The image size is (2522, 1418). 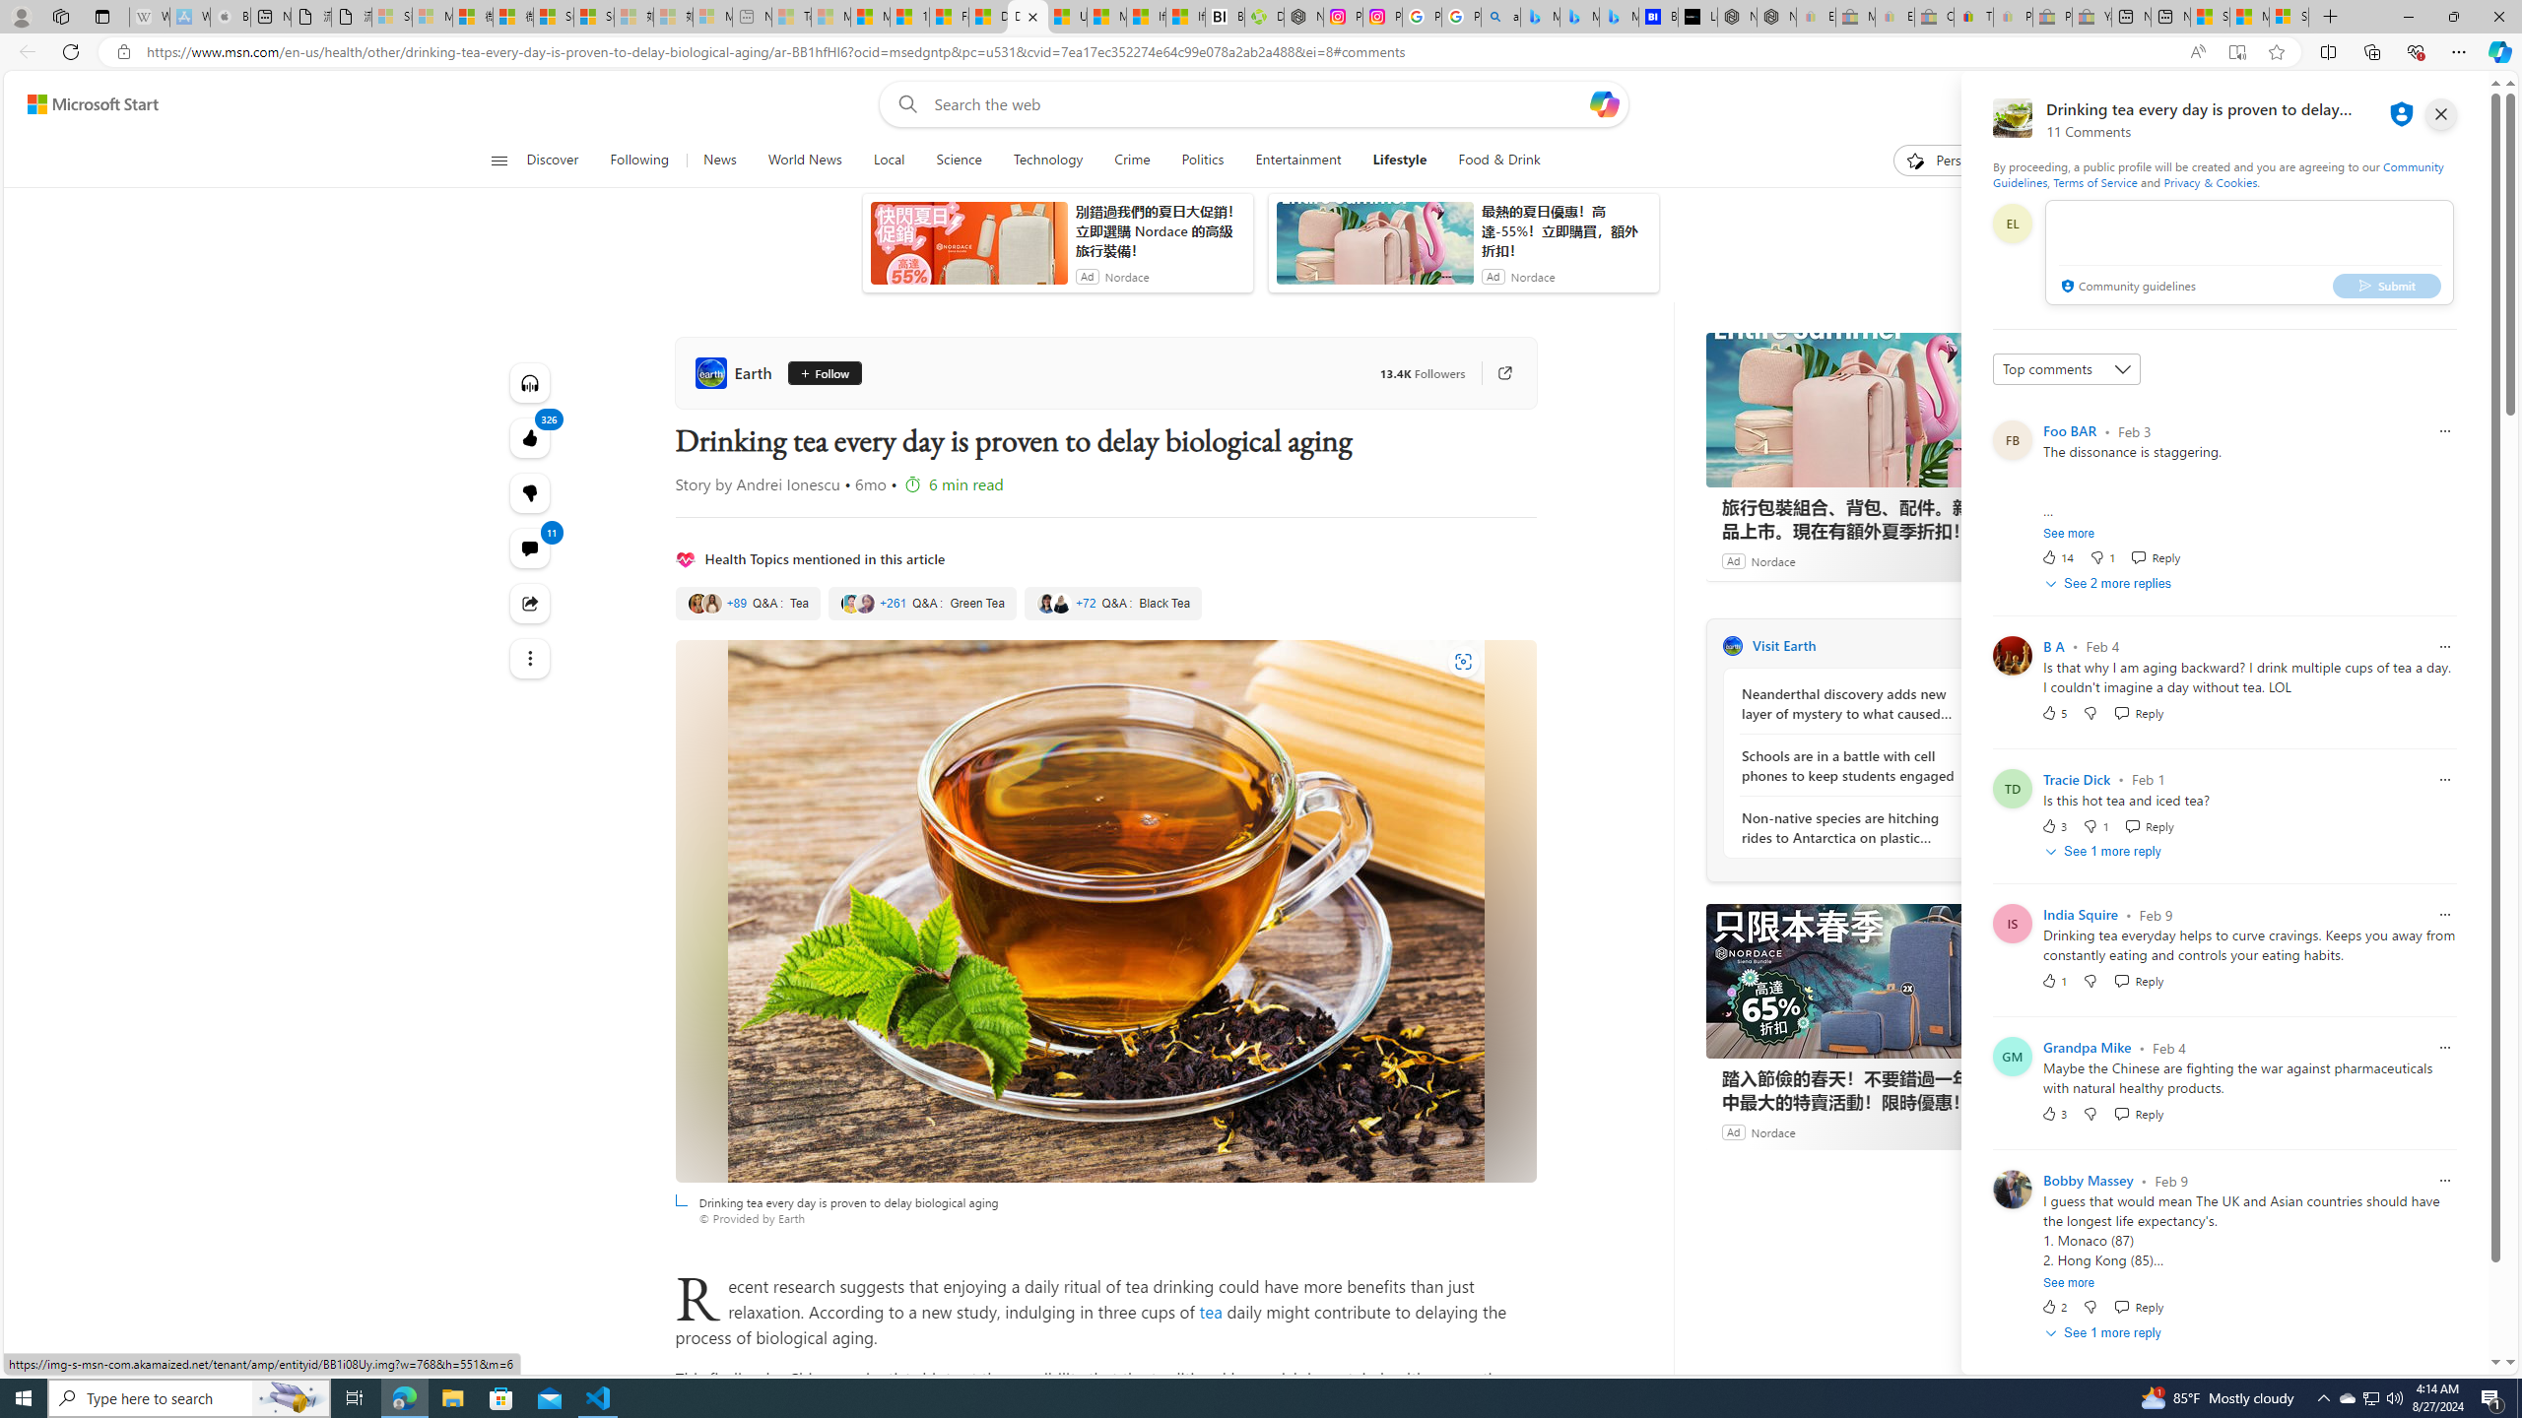 I want to click on Yard, Garden & Outdoor Living - Sleeping, so click(x=2091, y=17).